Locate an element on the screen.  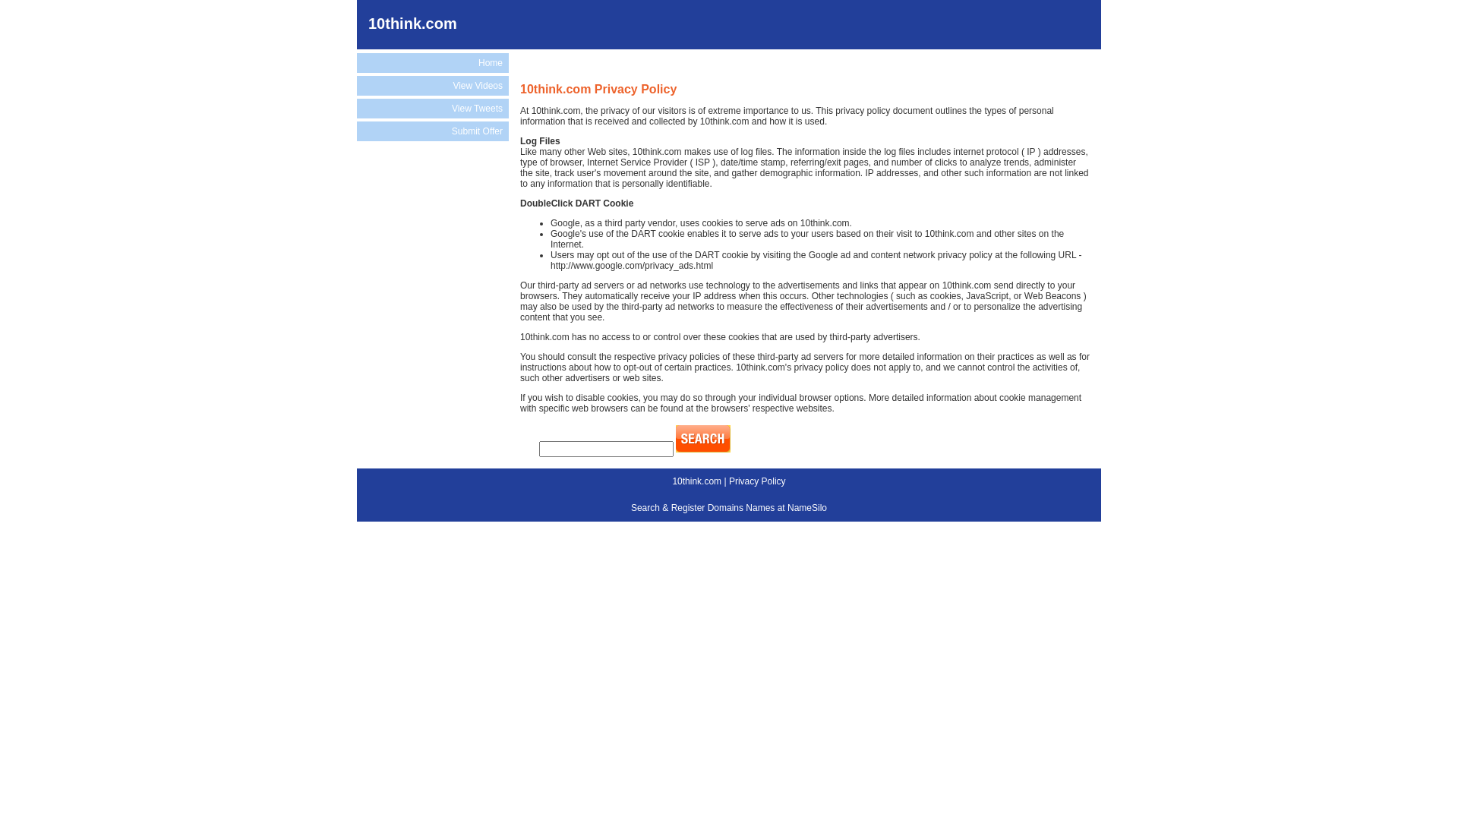
Privacy Policy is located at coordinates (758, 481).